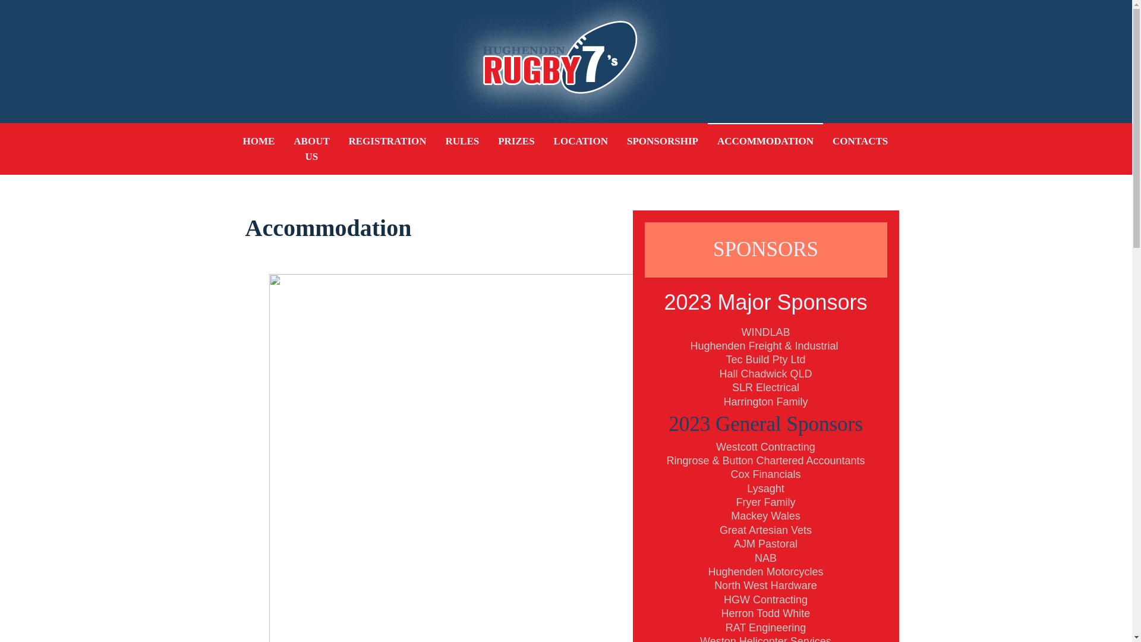  I want to click on HOME, so click(259, 141).